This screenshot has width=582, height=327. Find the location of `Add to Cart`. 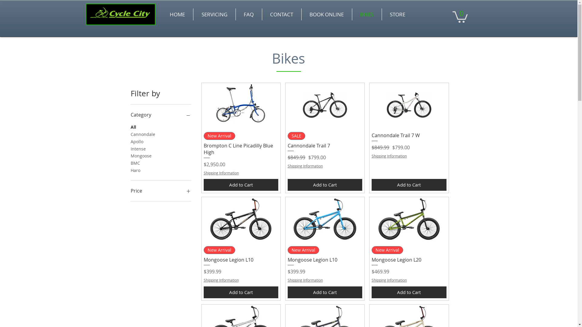

Add to Cart is located at coordinates (409, 185).